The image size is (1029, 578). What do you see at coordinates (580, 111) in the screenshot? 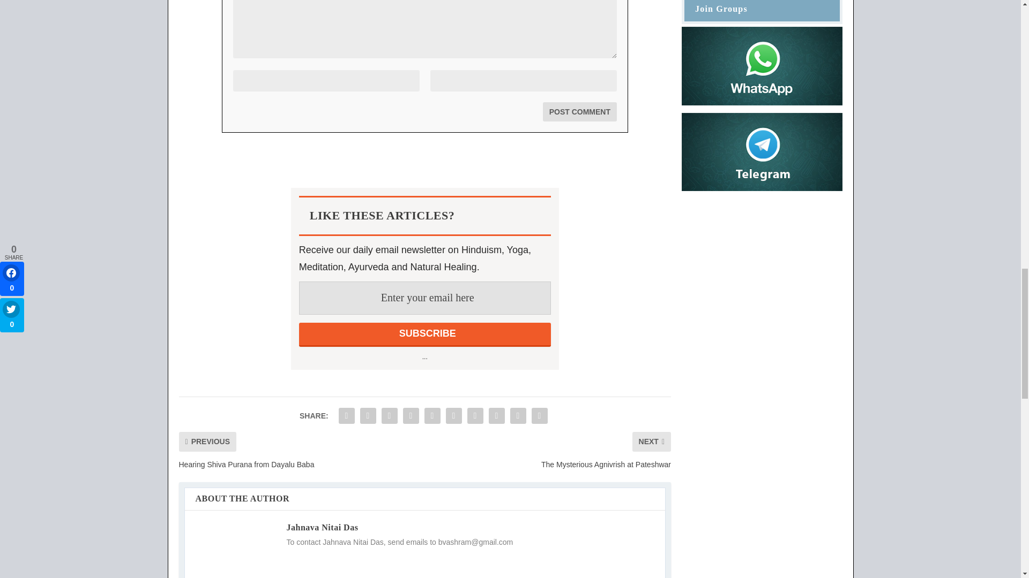
I see `Post Comment` at bounding box center [580, 111].